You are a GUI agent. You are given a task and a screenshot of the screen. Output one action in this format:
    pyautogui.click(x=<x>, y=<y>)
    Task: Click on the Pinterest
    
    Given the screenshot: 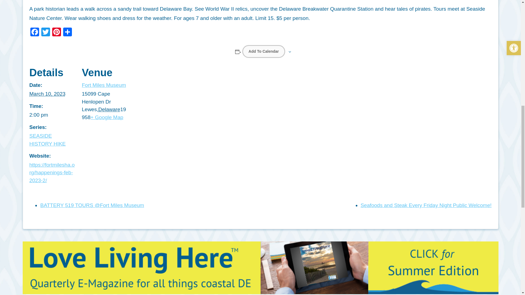 What is the action you would take?
    pyautogui.click(x=56, y=33)
    